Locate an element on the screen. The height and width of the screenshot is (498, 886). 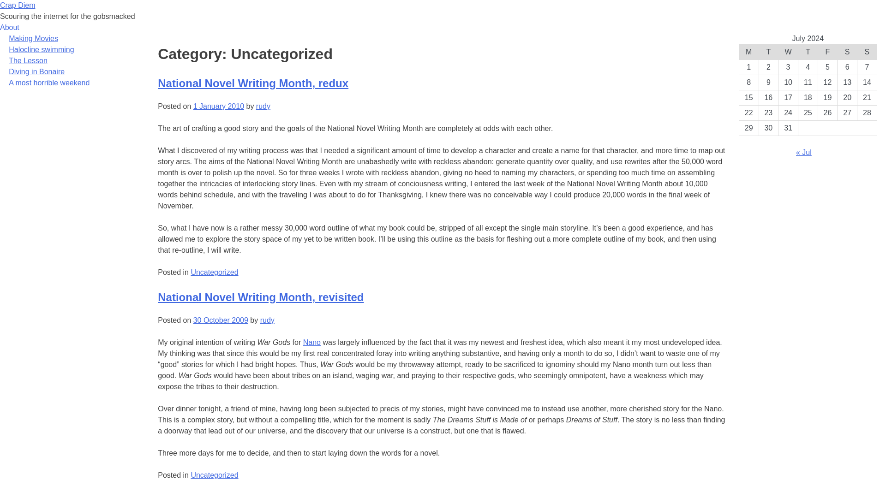
Tuesday is located at coordinates (768, 52).